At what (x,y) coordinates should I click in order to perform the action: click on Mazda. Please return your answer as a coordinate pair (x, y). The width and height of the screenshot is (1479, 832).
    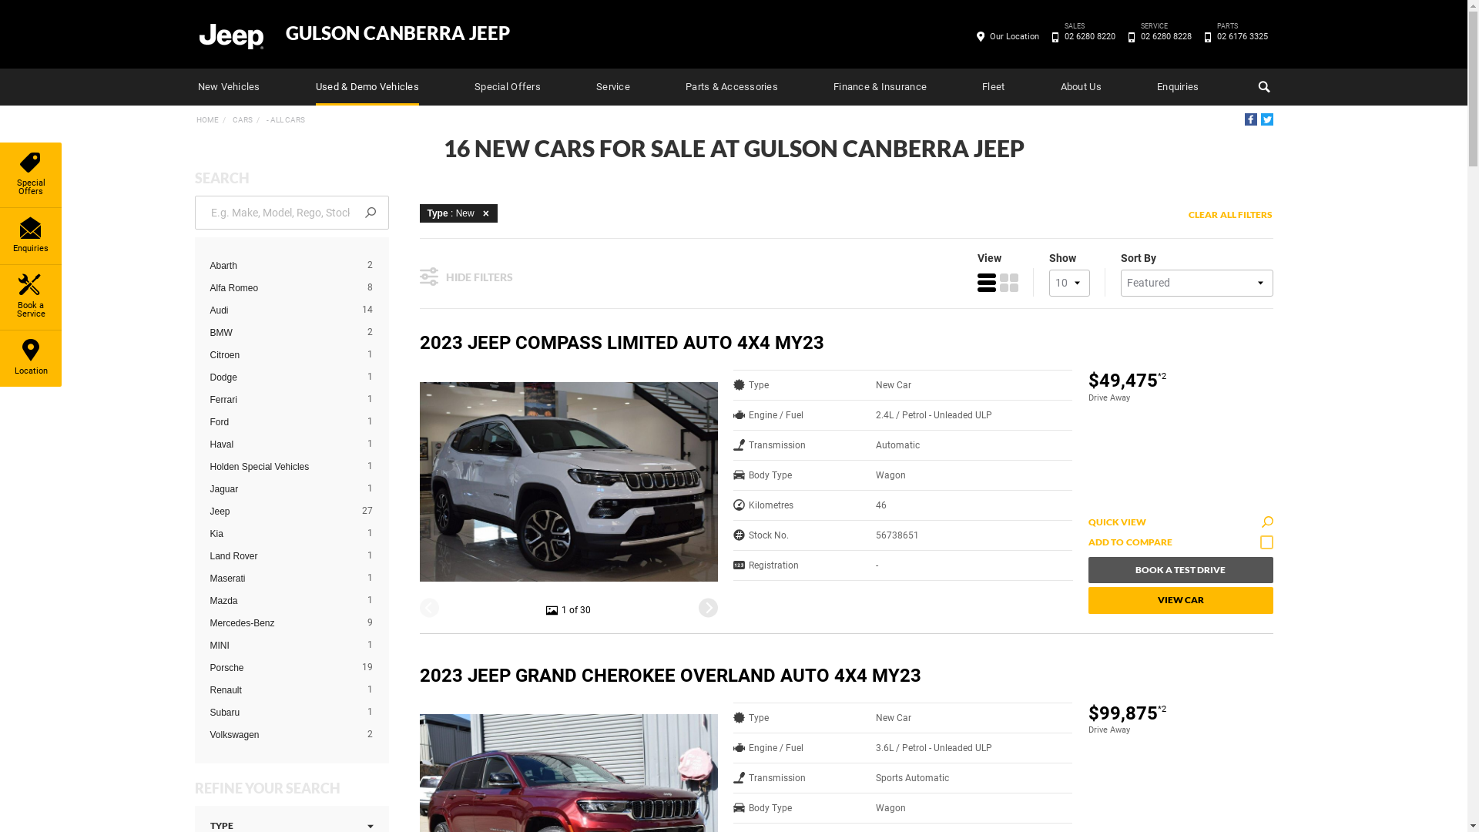
    Looking at the image, I should click on (280, 601).